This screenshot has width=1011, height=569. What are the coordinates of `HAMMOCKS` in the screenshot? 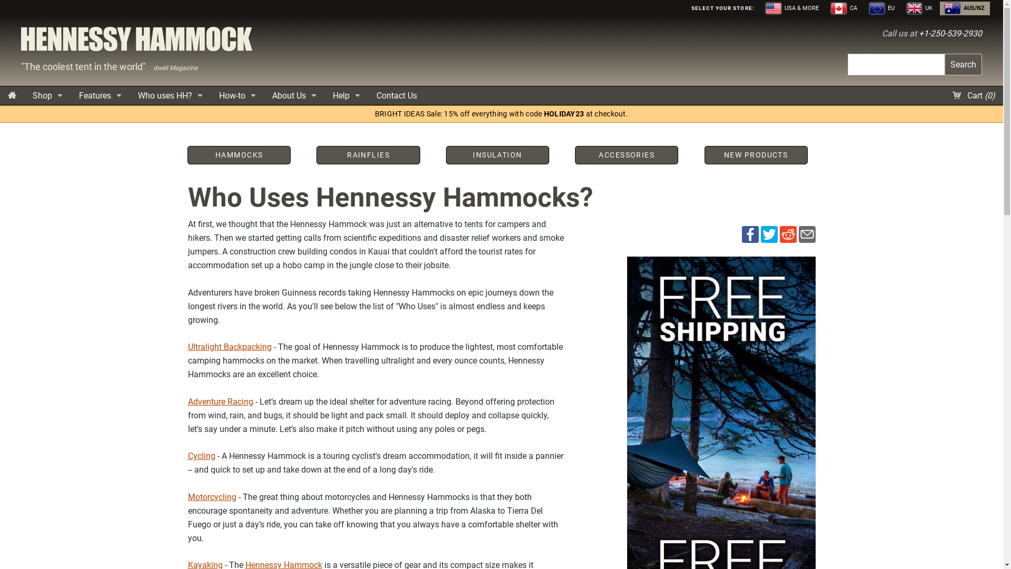 It's located at (239, 155).